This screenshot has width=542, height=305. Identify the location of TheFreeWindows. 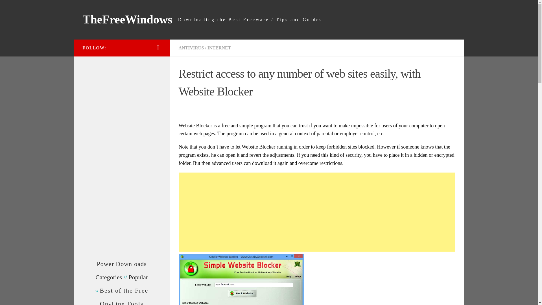
(127, 20).